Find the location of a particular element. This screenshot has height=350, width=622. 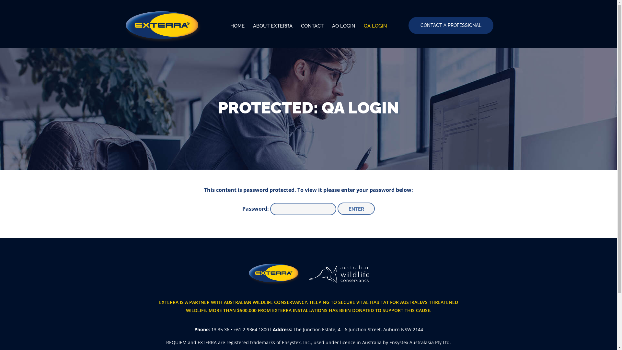

13 35 36 is located at coordinates (220, 329).